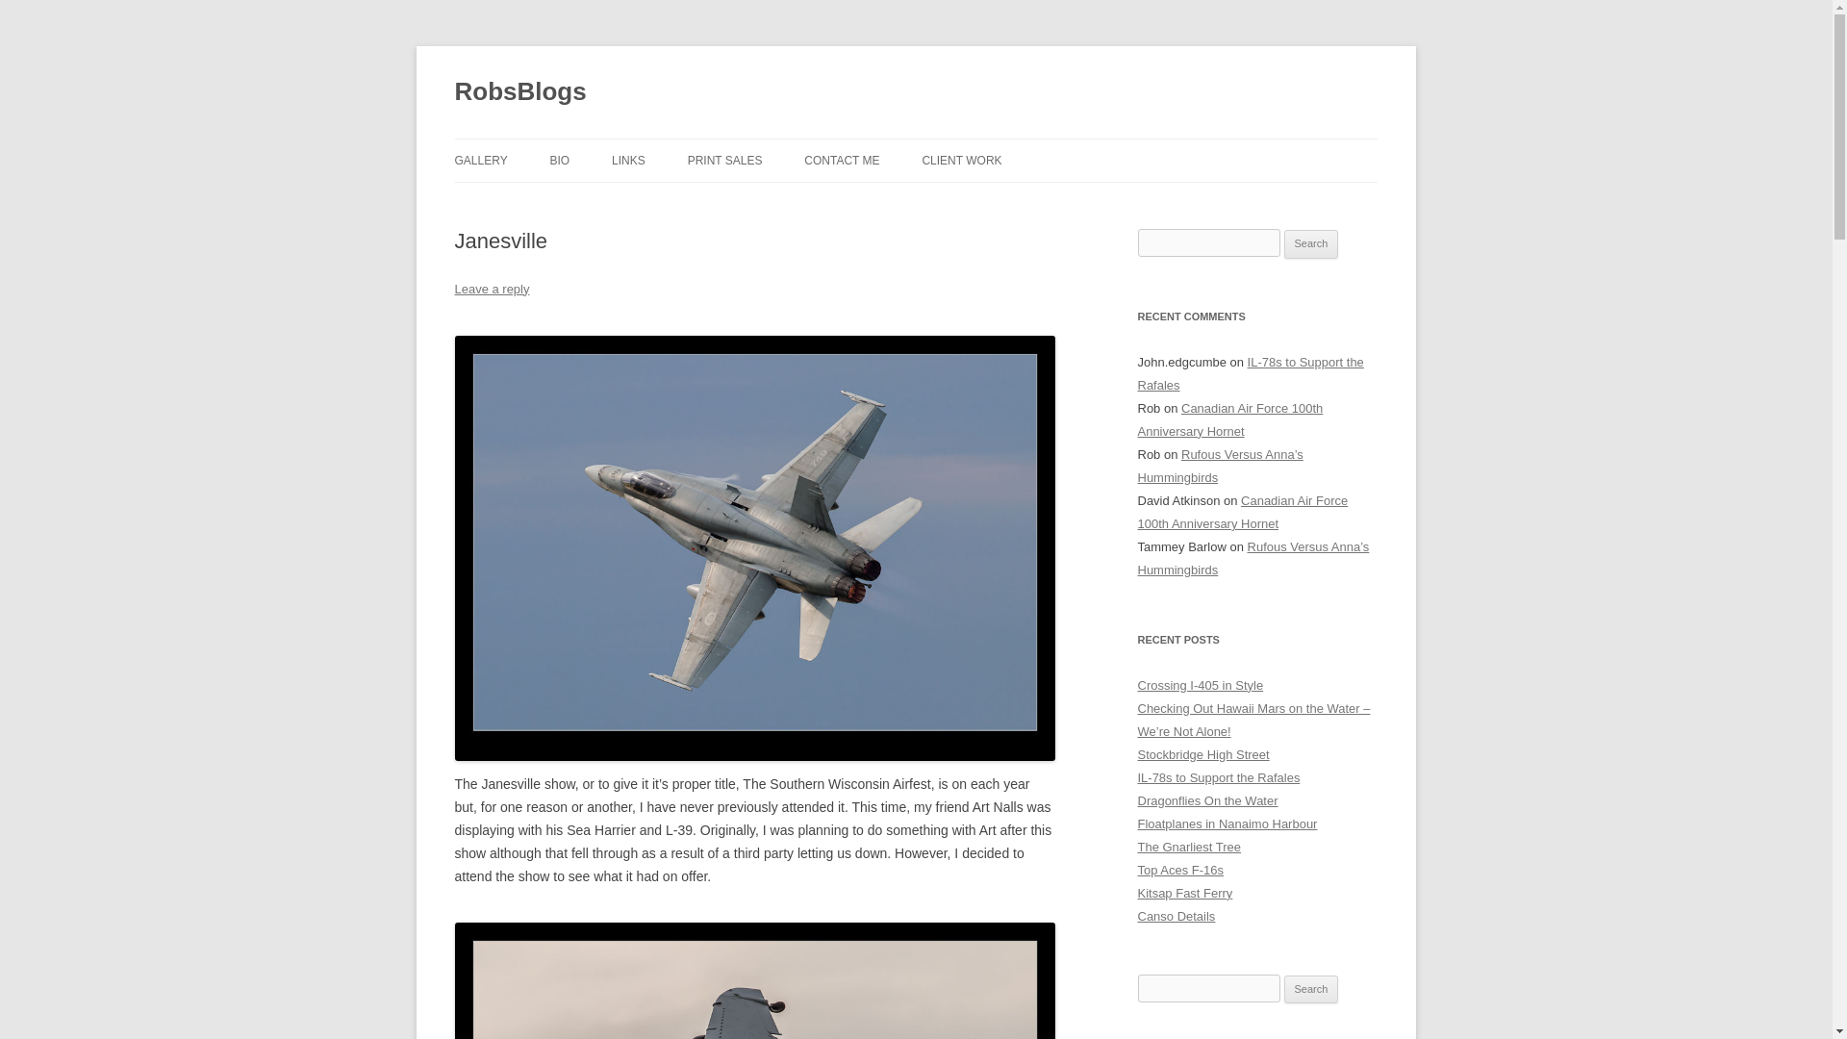  Describe the element at coordinates (841, 160) in the screenshot. I see `CONTACT ME` at that location.